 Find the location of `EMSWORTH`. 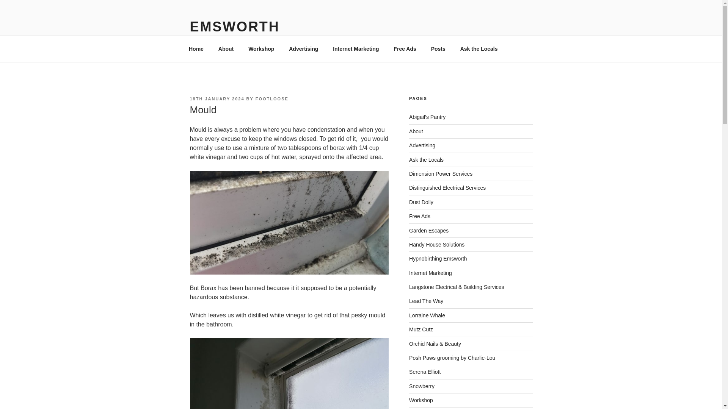

EMSWORTH is located at coordinates (234, 27).